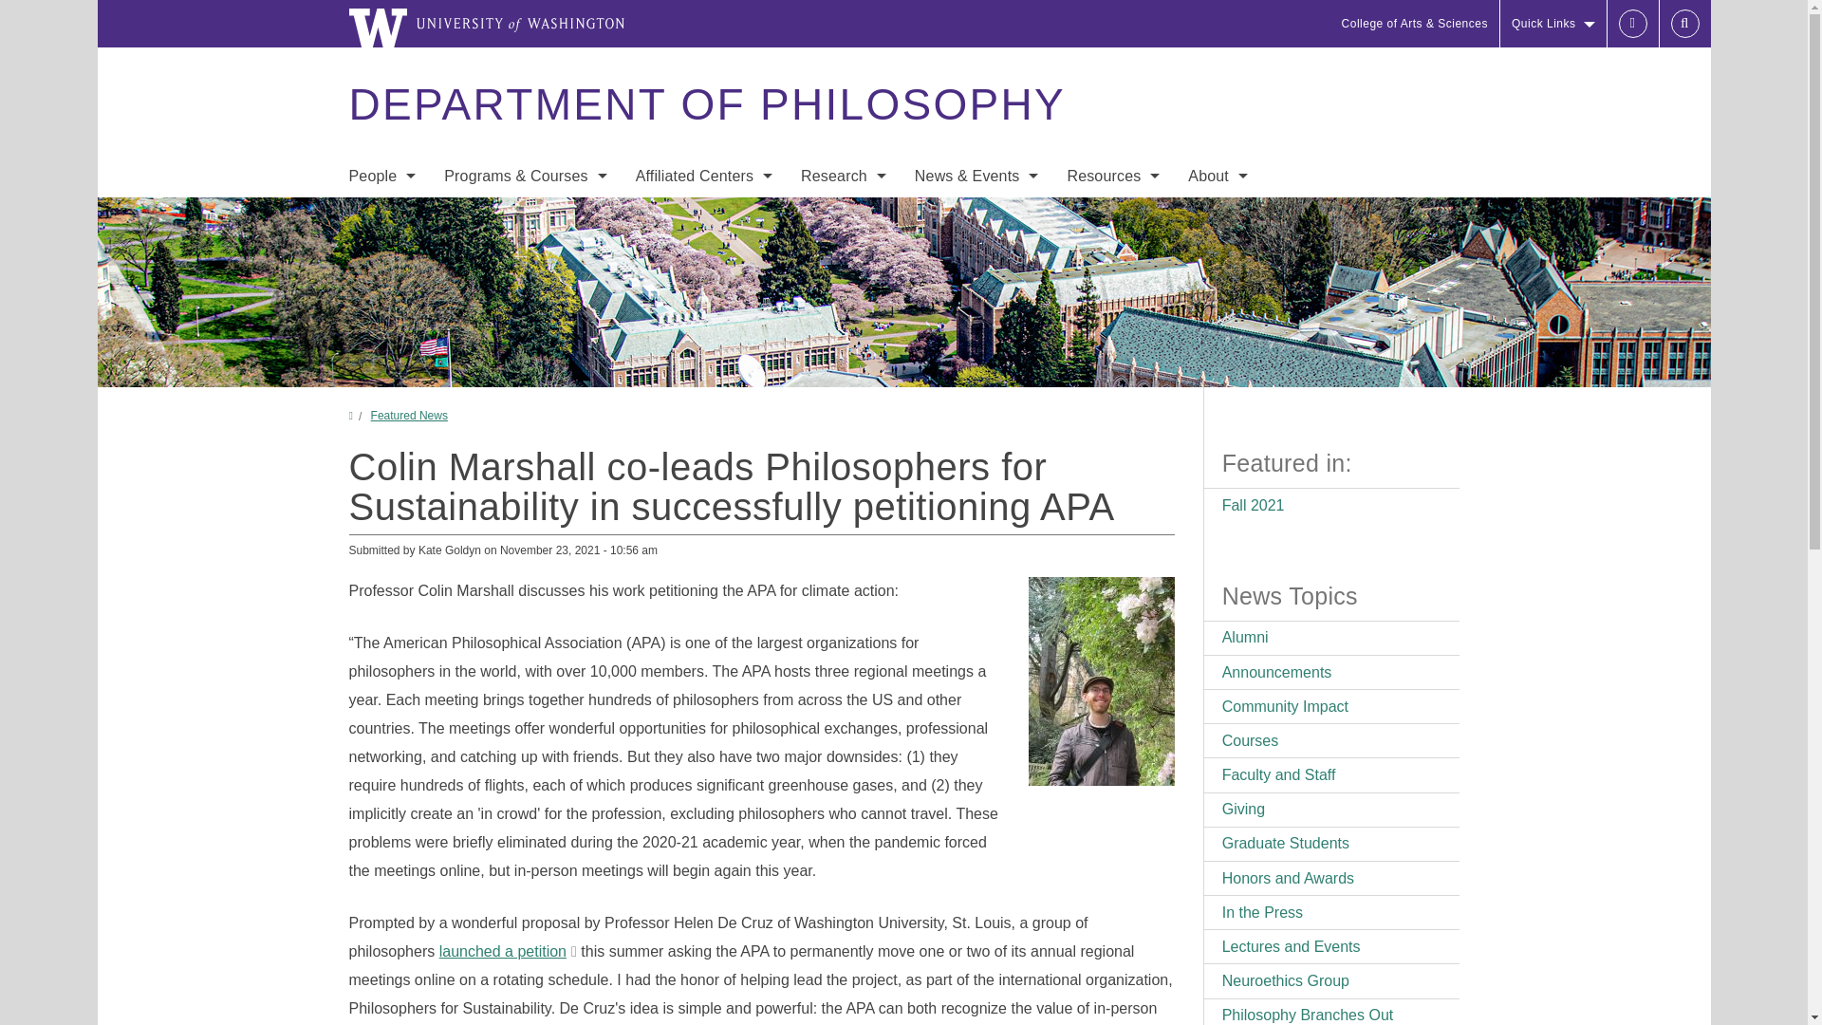 The width and height of the screenshot is (1822, 1025). I want to click on Department of Philosophy Home, so click(706, 104).